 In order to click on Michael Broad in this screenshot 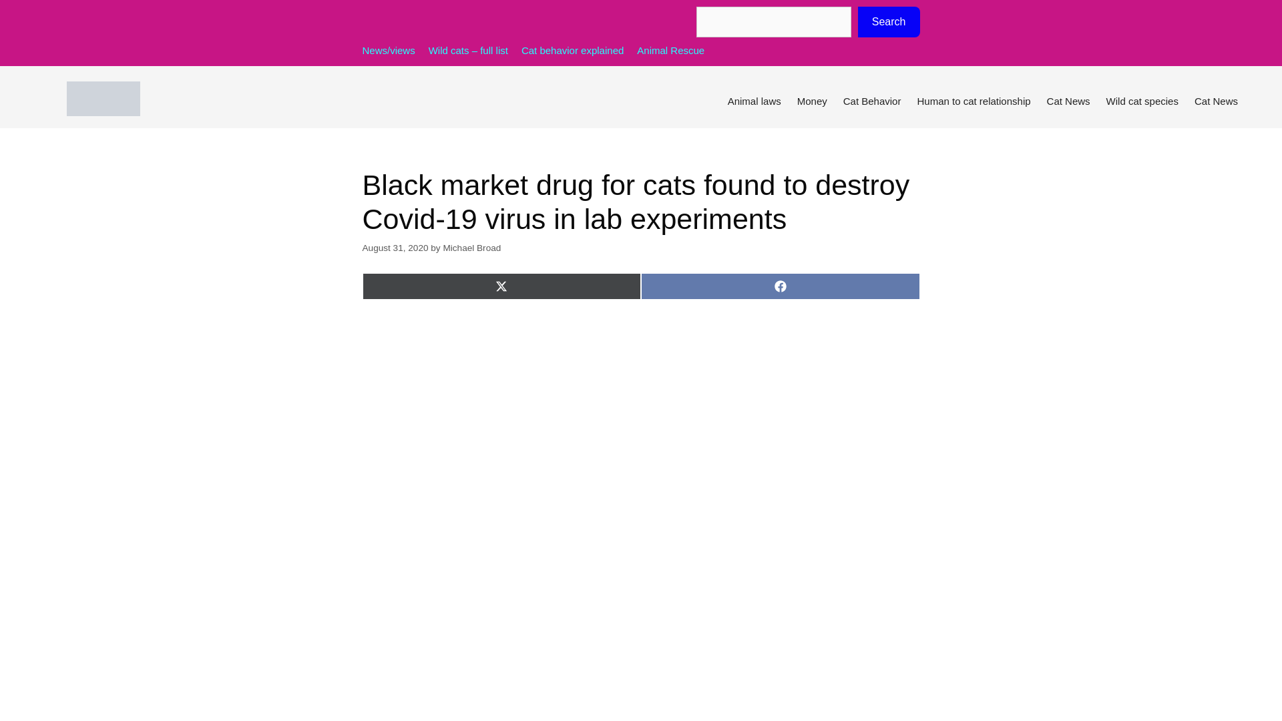, I will do `click(471, 248)`.